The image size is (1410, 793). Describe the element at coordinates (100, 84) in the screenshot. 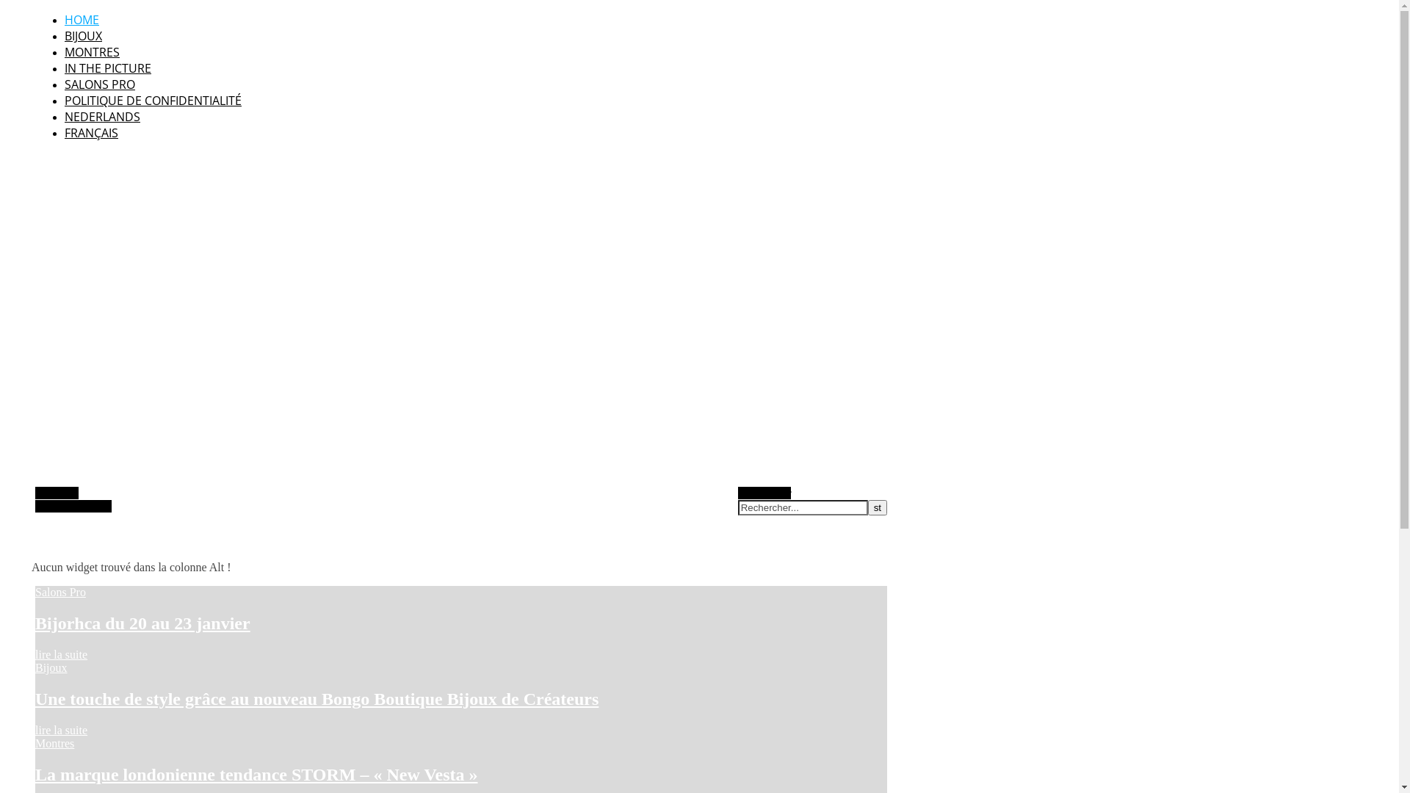

I see `SALONS PRO` at that location.